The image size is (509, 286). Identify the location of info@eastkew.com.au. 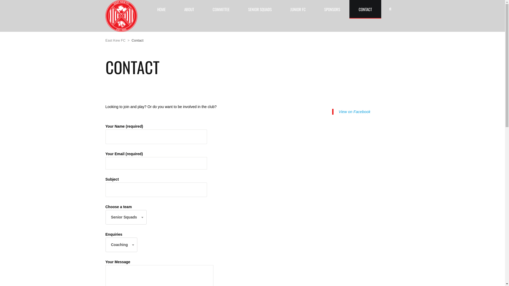
(235, 192).